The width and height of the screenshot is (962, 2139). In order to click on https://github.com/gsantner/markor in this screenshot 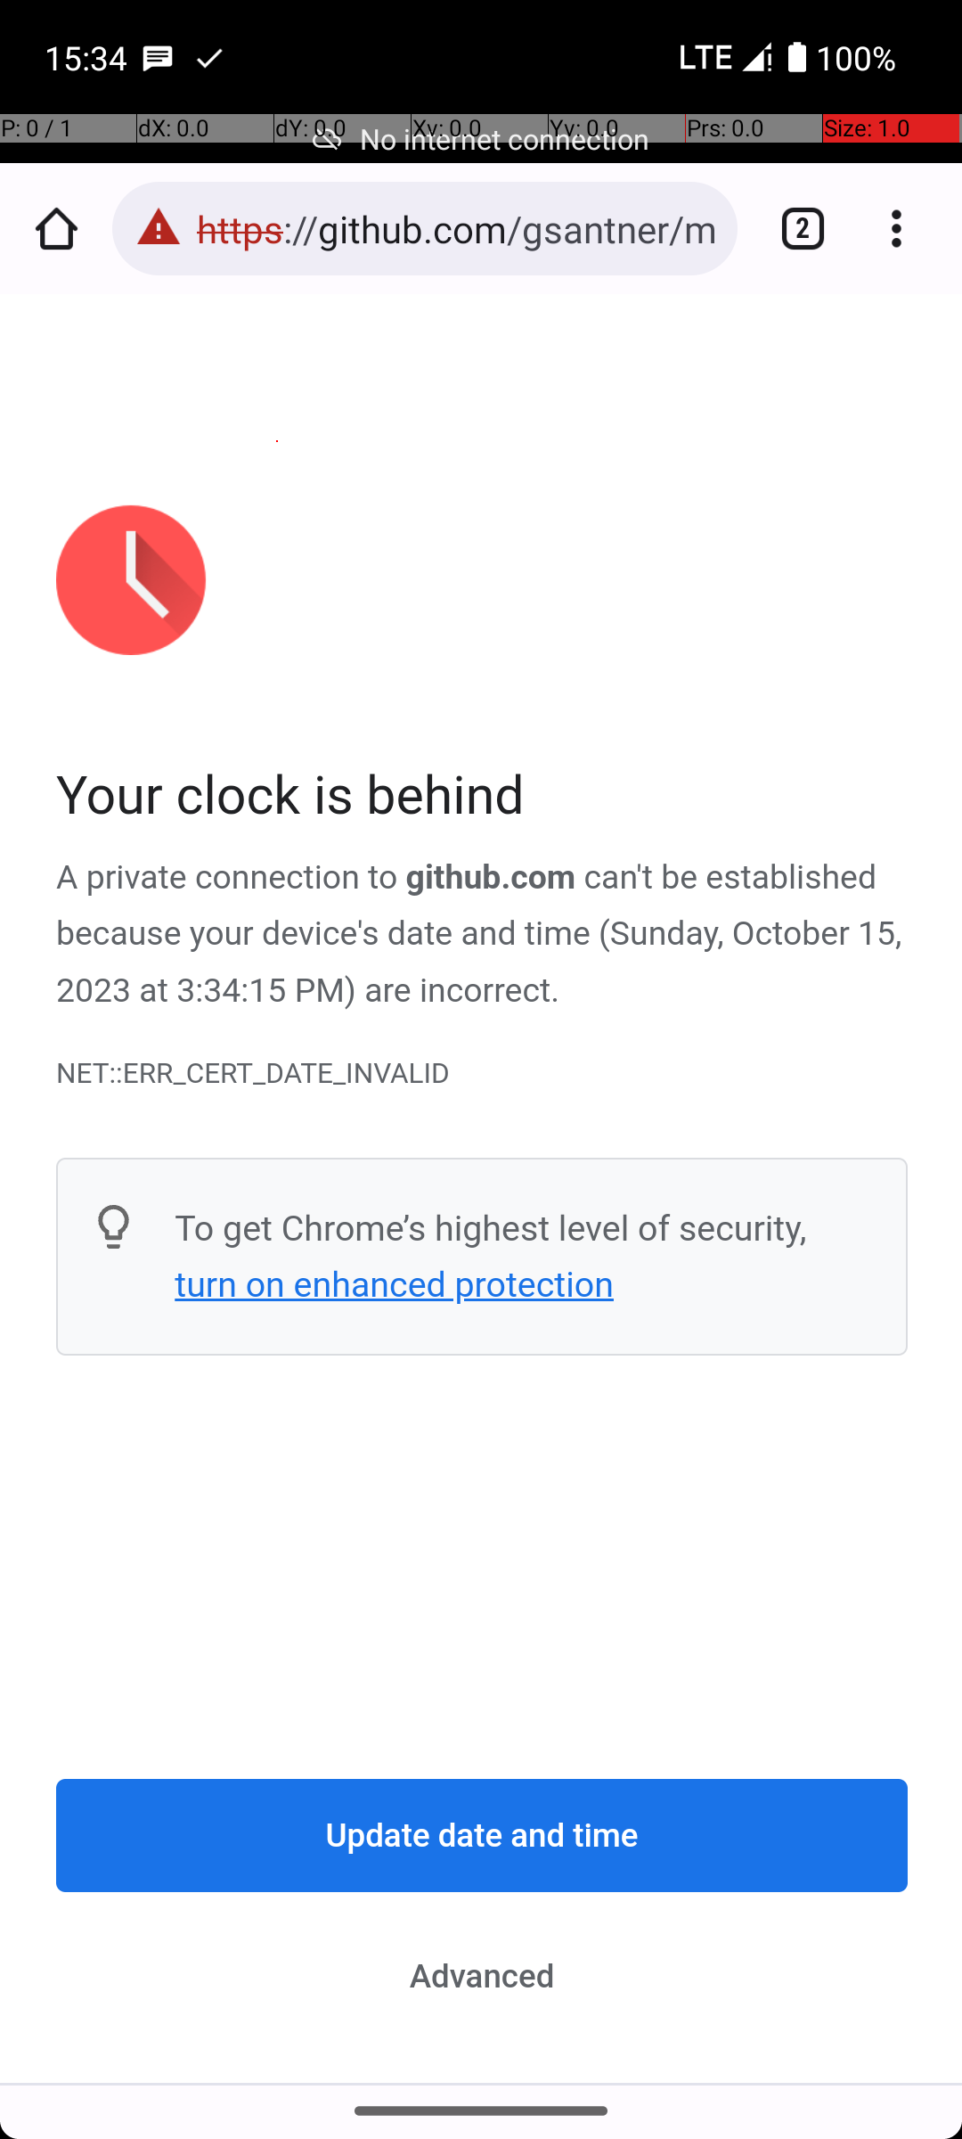, I will do `click(458, 228)`.